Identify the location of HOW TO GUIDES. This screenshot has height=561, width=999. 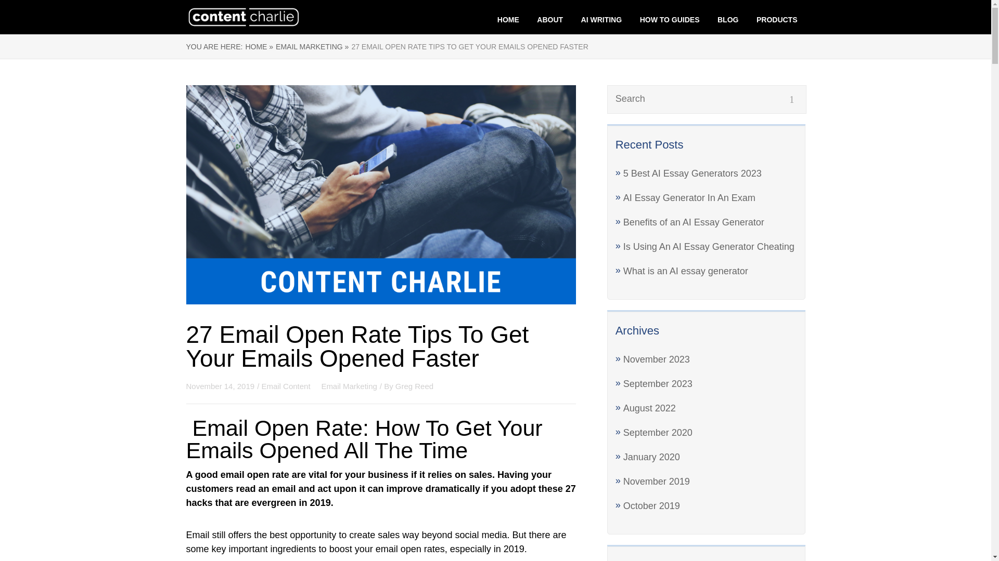
(670, 20).